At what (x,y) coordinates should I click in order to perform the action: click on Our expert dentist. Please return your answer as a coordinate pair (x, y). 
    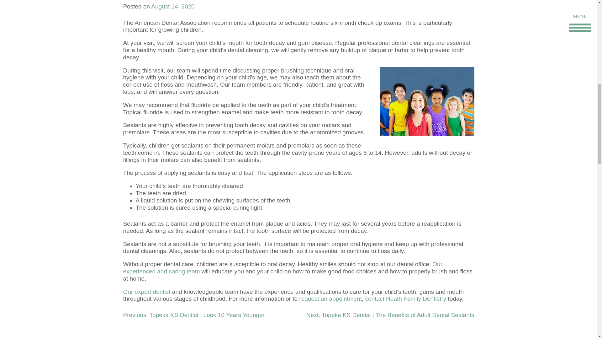
    Looking at the image, I should click on (146, 291).